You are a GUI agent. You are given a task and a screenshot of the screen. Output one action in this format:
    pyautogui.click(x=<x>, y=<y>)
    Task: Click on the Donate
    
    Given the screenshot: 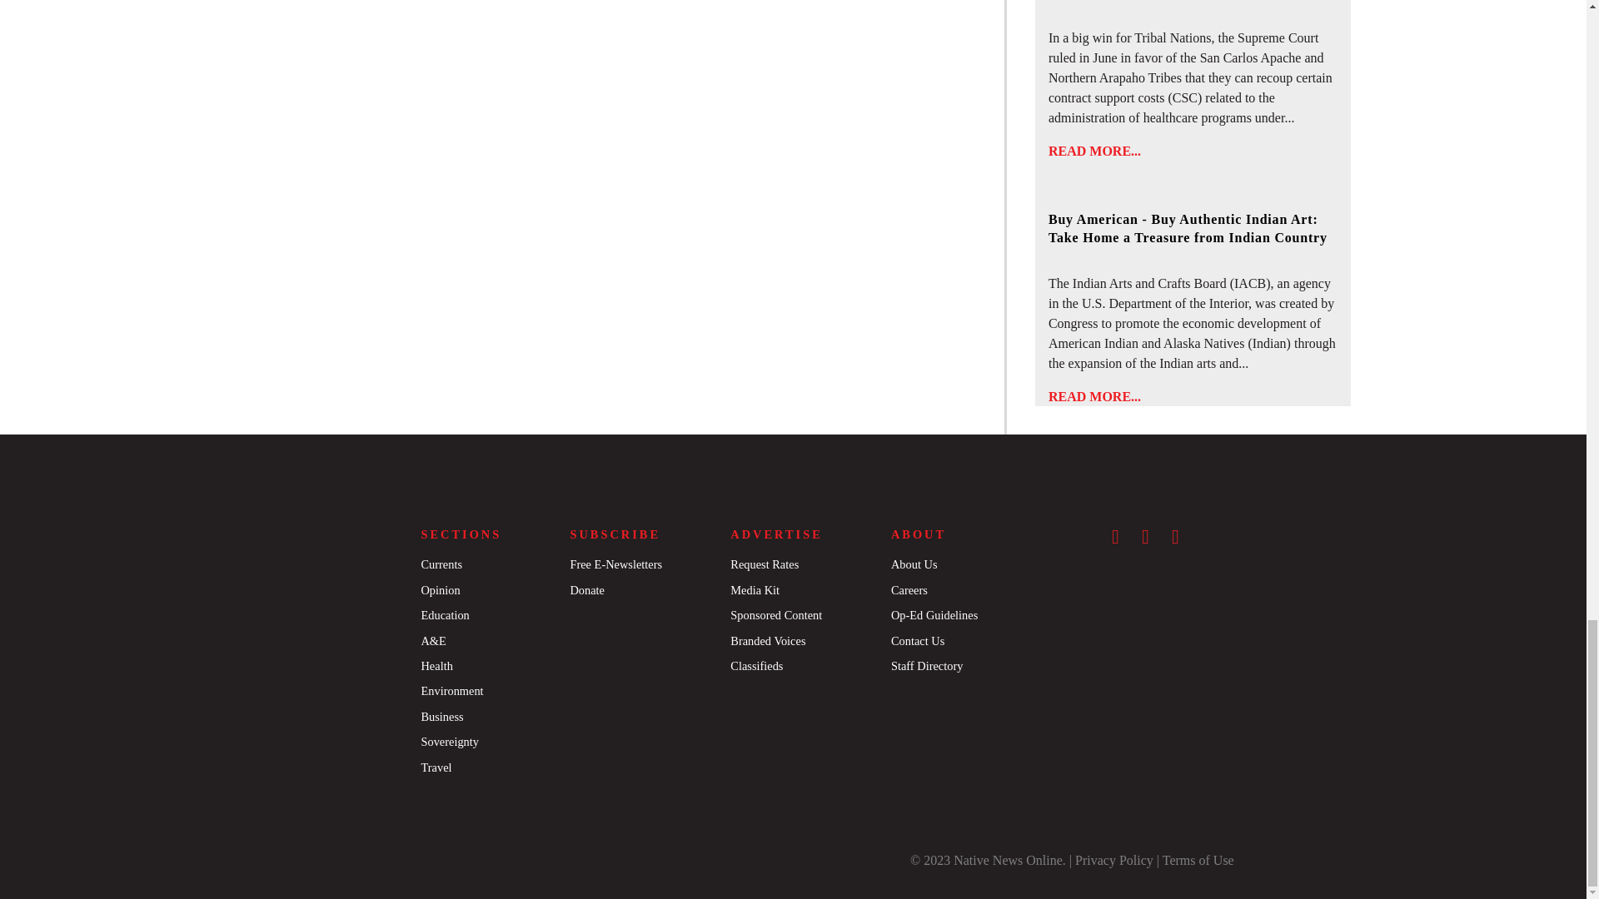 What is the action you would take?
    pyautogui.click(x=586, y=589)
    